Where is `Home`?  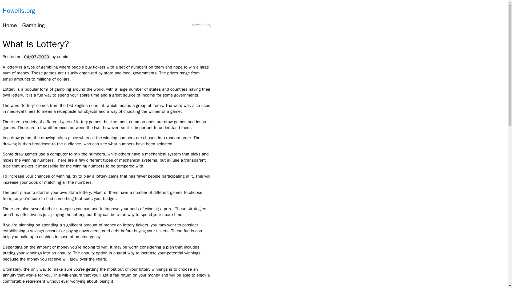
Home is located at coordinates (10, 26).